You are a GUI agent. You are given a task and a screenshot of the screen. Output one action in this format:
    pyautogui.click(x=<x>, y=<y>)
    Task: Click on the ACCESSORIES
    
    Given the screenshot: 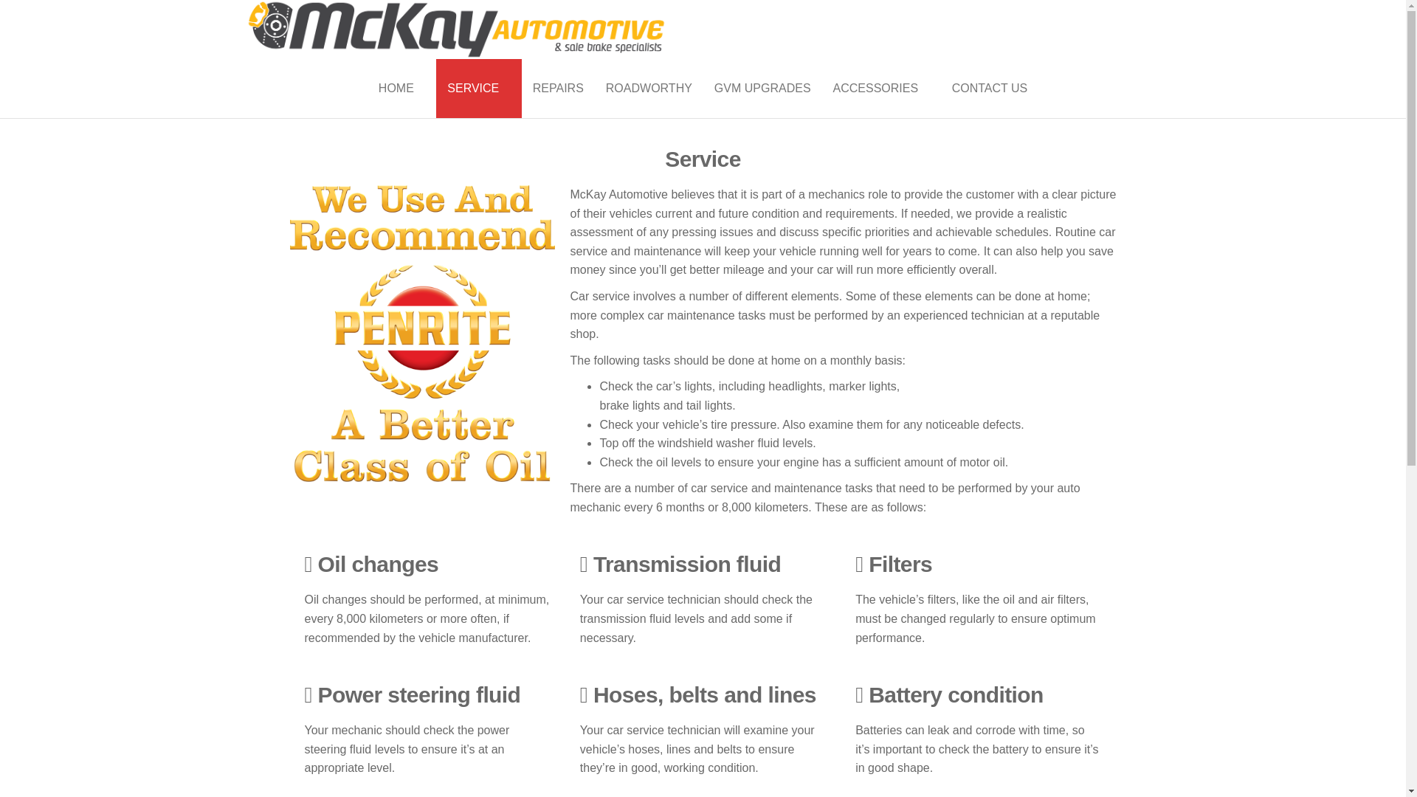 What is the action you would take?
    pyautogui.click(x=881, y=89)
    